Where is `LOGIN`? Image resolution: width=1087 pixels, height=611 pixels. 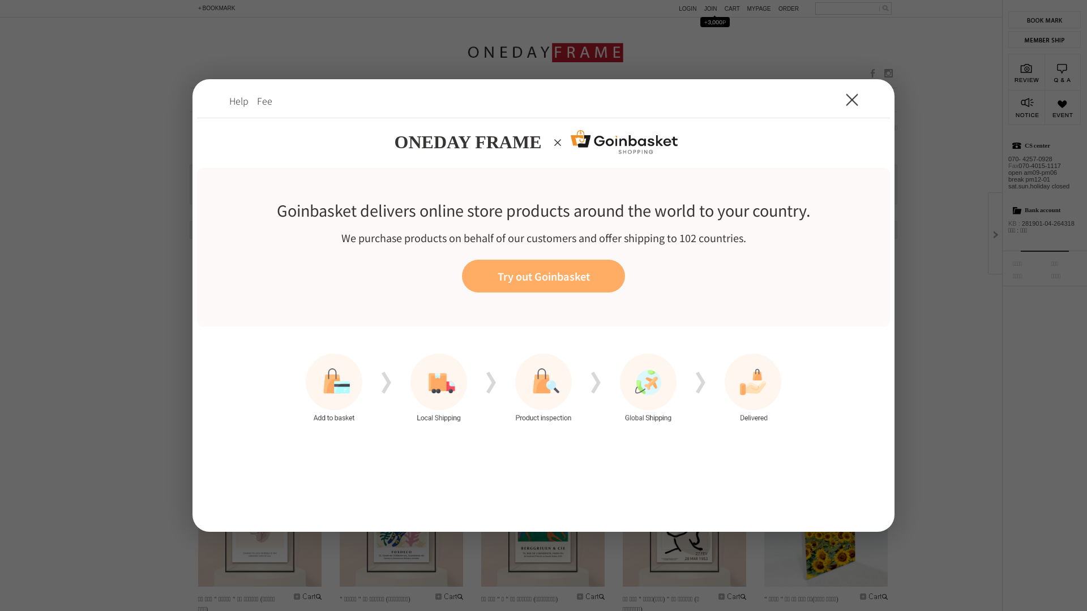 LOGIN is located at coordinates (691, 9).